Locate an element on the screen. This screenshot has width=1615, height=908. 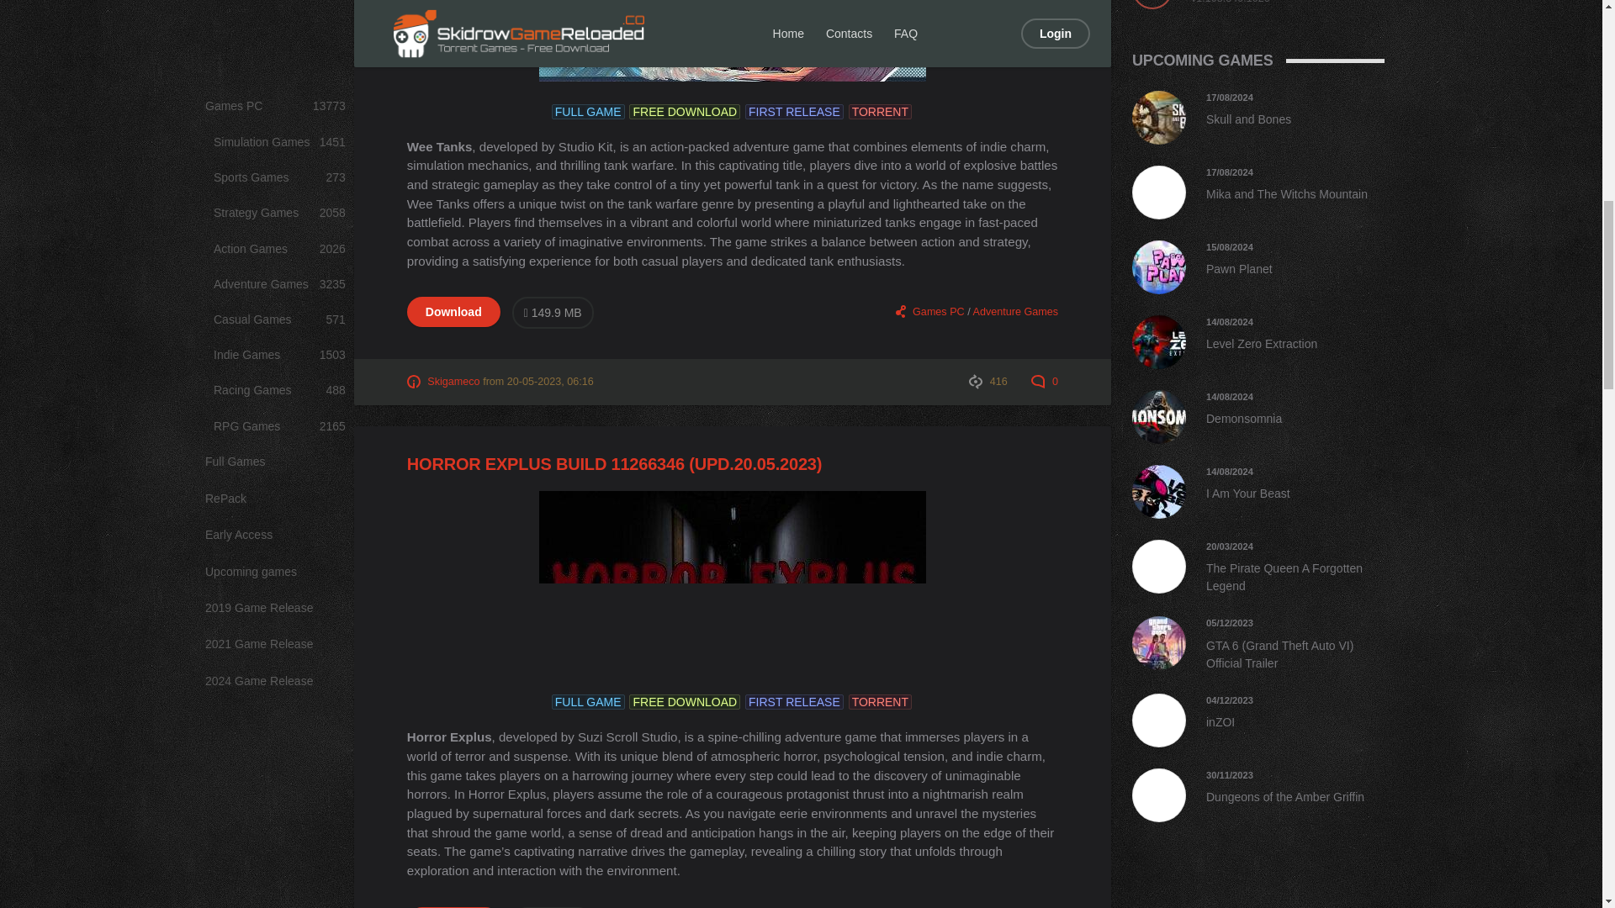
Wee Tanks Game Free Download Torrent is located at coordinates (732, 40).